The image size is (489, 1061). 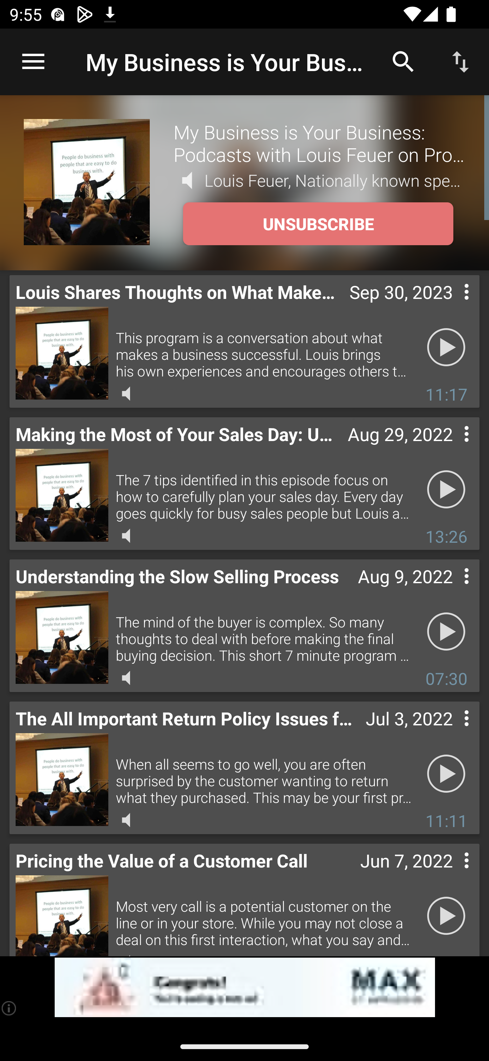 What do you see at coordinates (244, 988) in the screenshot?
I see `app-monetization` at bounding box center [244, 988].